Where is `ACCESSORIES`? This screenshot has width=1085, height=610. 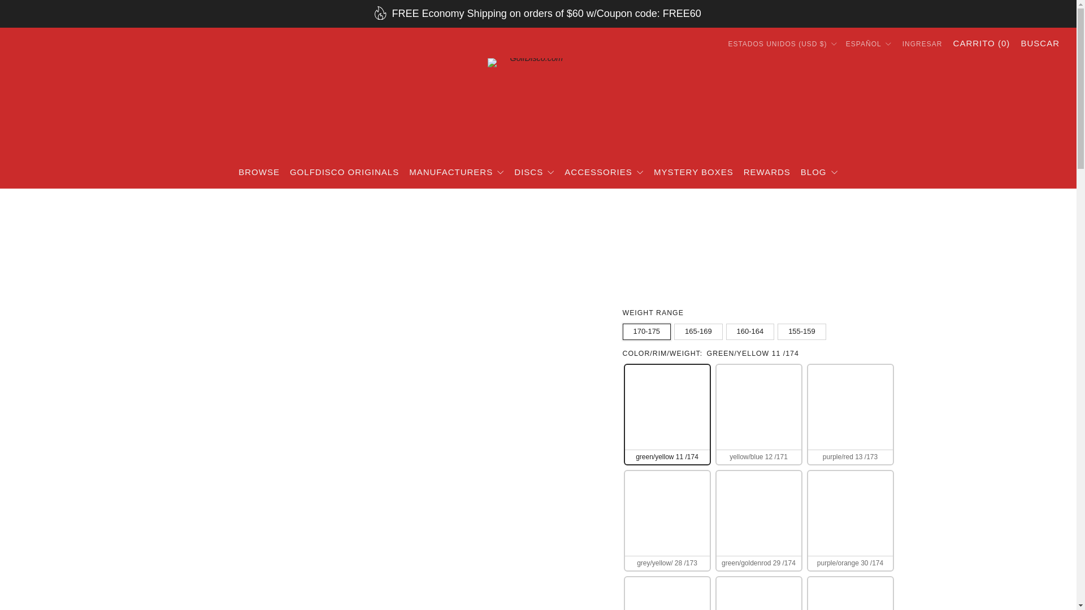
ACCESSORIES is located at coordinates (604, 172).